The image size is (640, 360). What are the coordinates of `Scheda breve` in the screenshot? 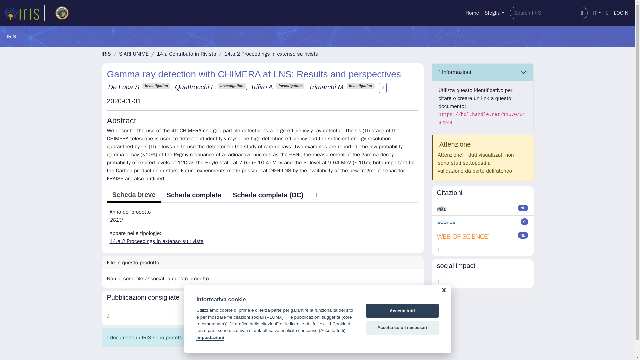 It's located at (133, 195).